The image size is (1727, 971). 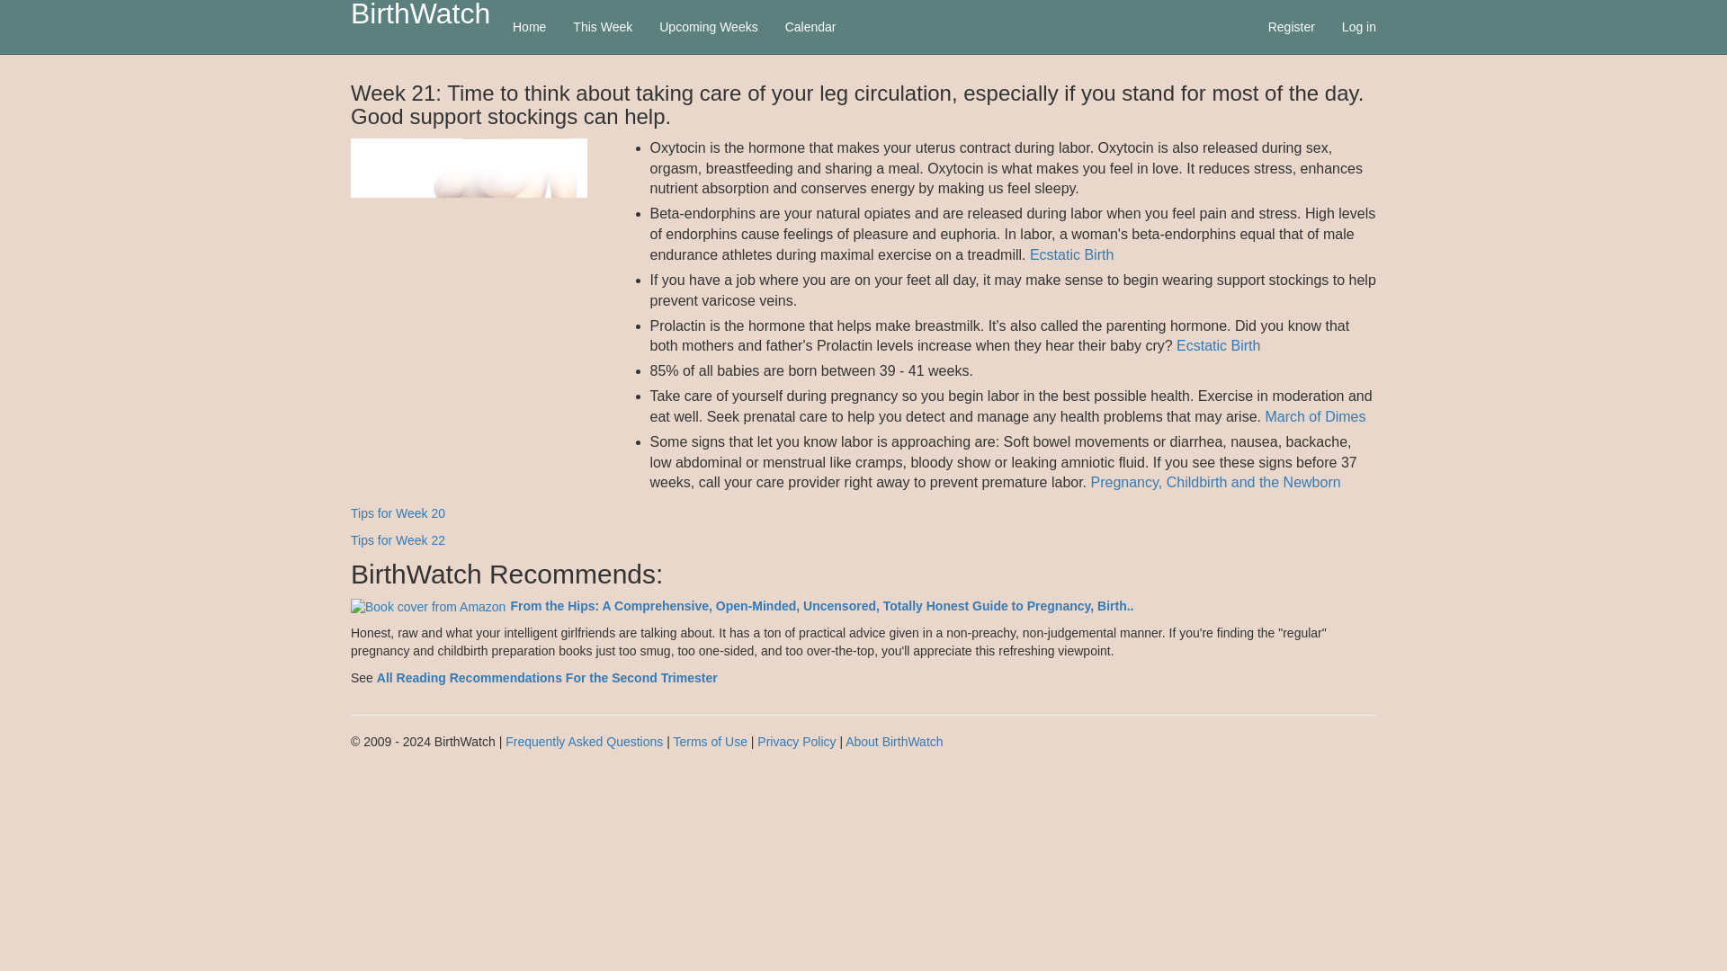 I want to click on Log in, so click(x=1358, y=27).